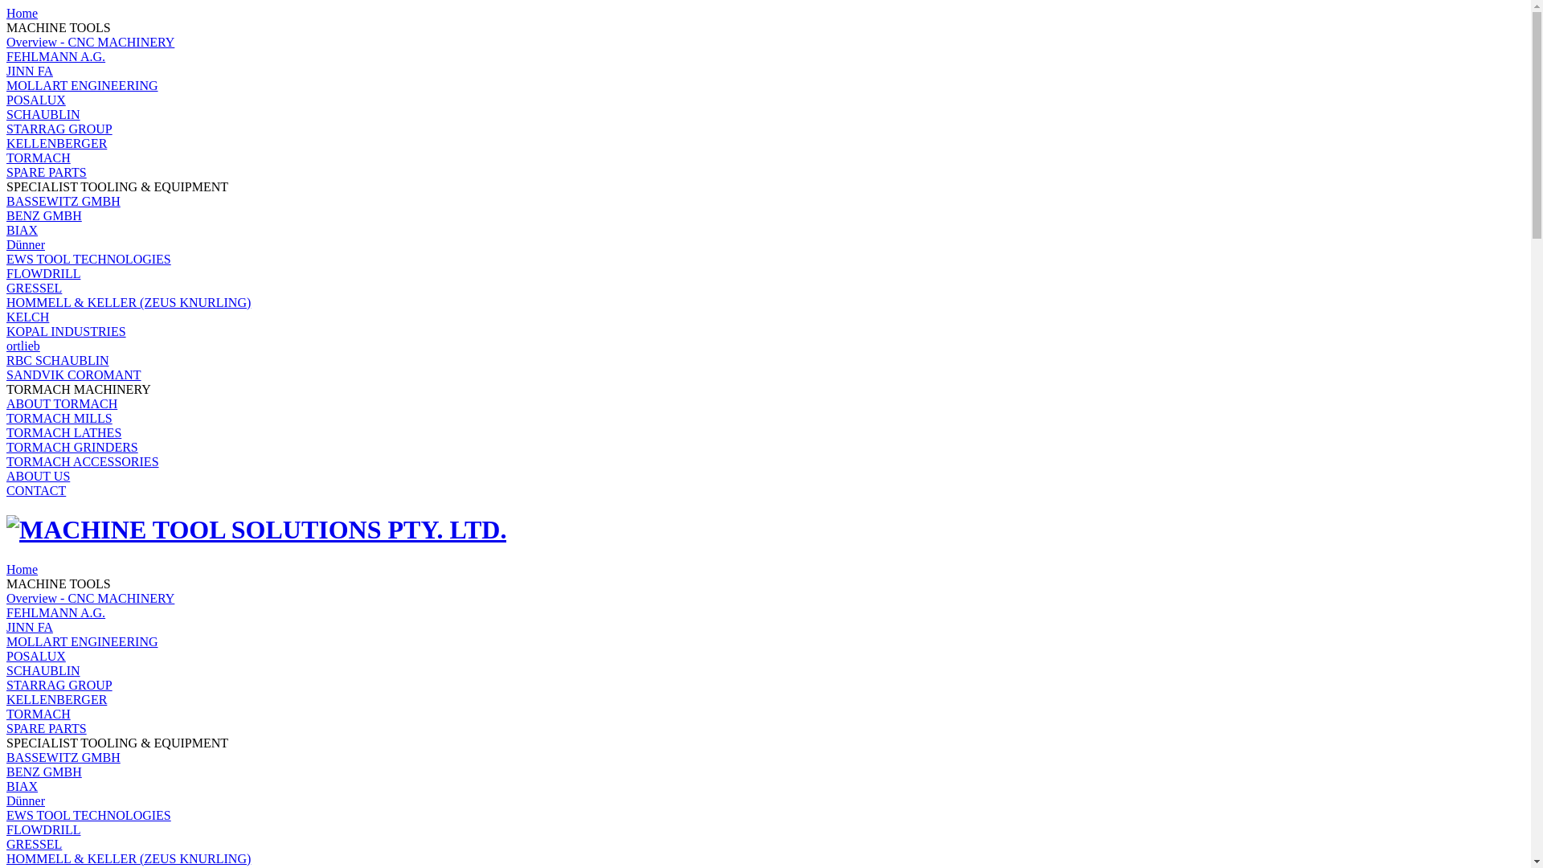  What do you see at coordinates (34, 288) in the screenshot?
I see `GRESSEL` at bounding box center [34, 288].